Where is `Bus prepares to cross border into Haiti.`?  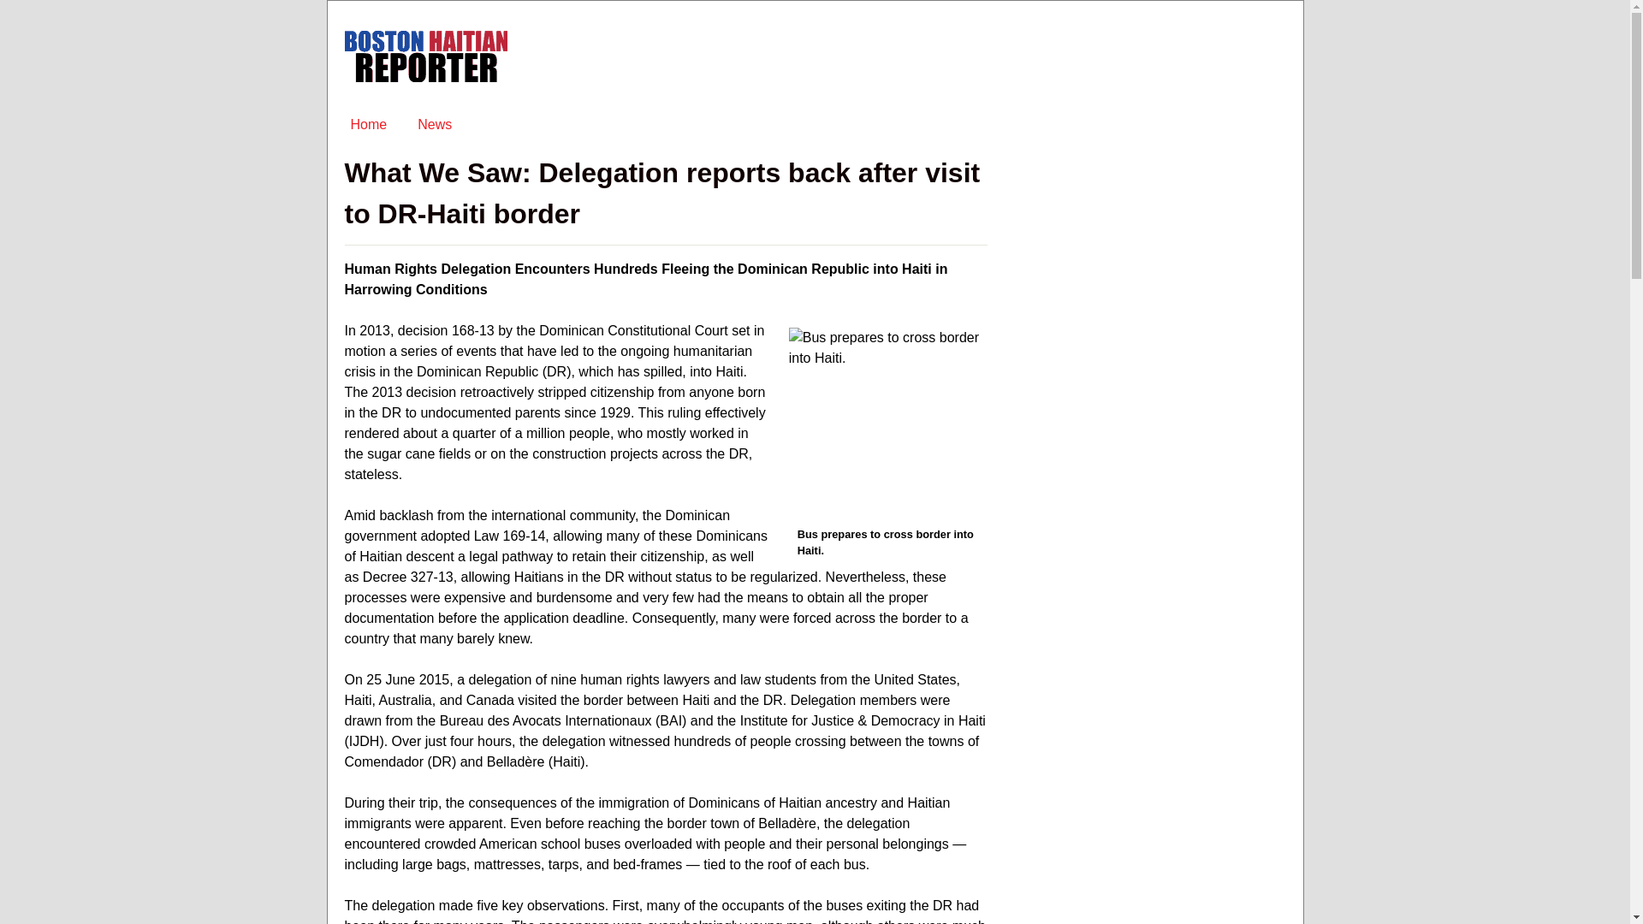 Bus prepares to cross border into Haiti. is located at coordinates (884, 423).